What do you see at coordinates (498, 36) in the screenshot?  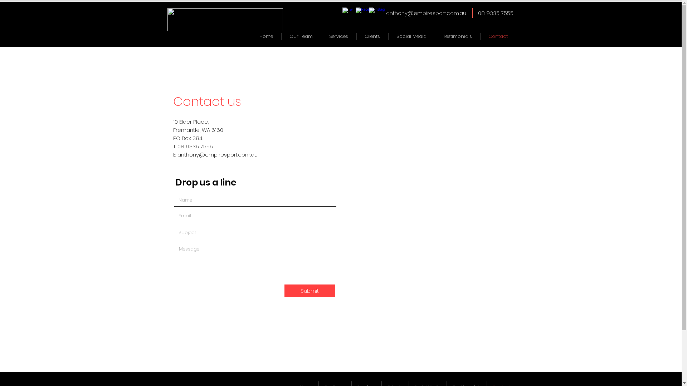 I see `Contact` at bounding box center [498, 36].